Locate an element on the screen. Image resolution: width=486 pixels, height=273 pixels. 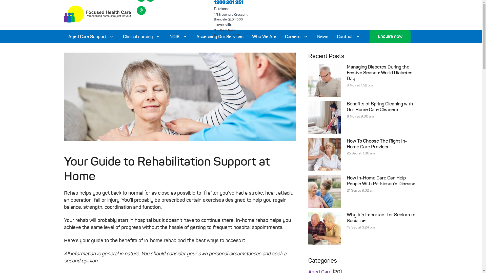
How To Choose The Right In-Home Care Provider is located at coordinates (377, 144).